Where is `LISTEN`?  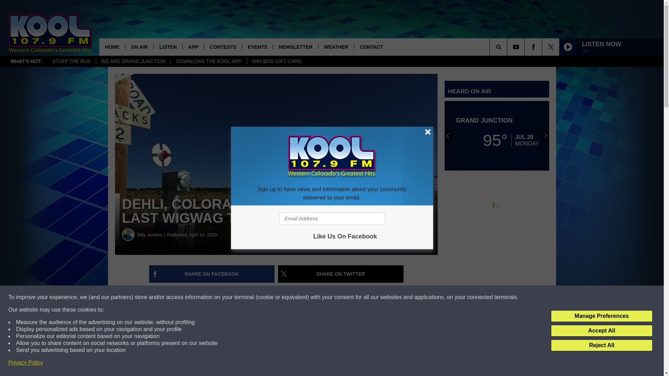
LISTEN is located at coordinates (167, 47).